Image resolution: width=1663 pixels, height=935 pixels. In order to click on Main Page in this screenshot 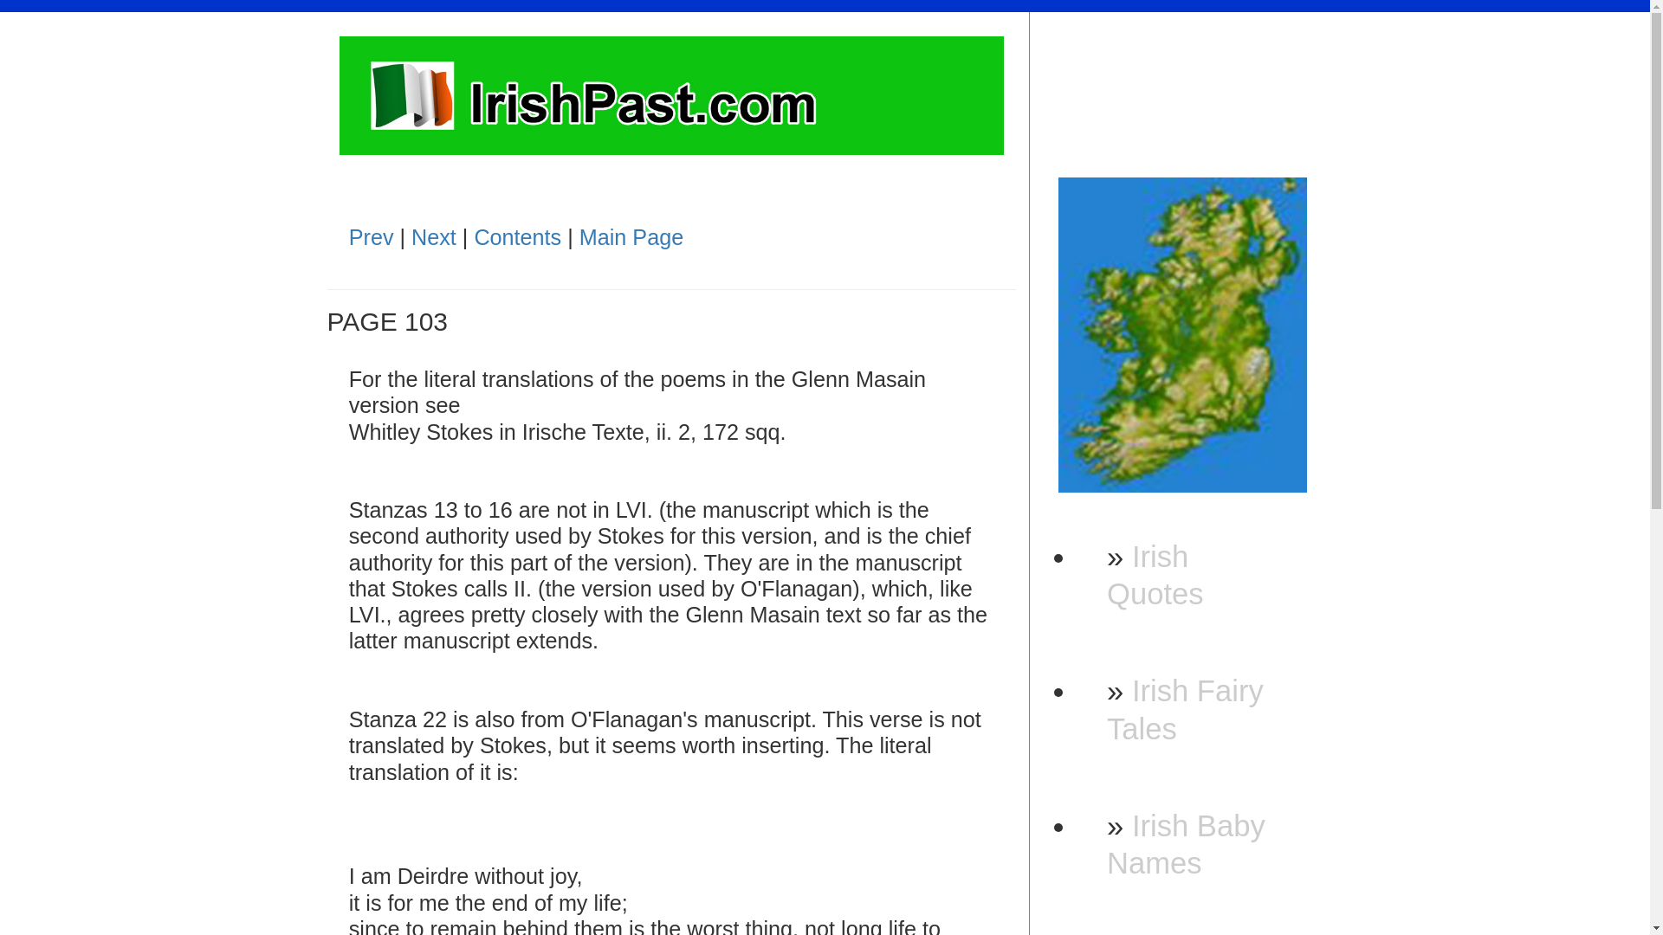, I will do `click(631, 237)`.